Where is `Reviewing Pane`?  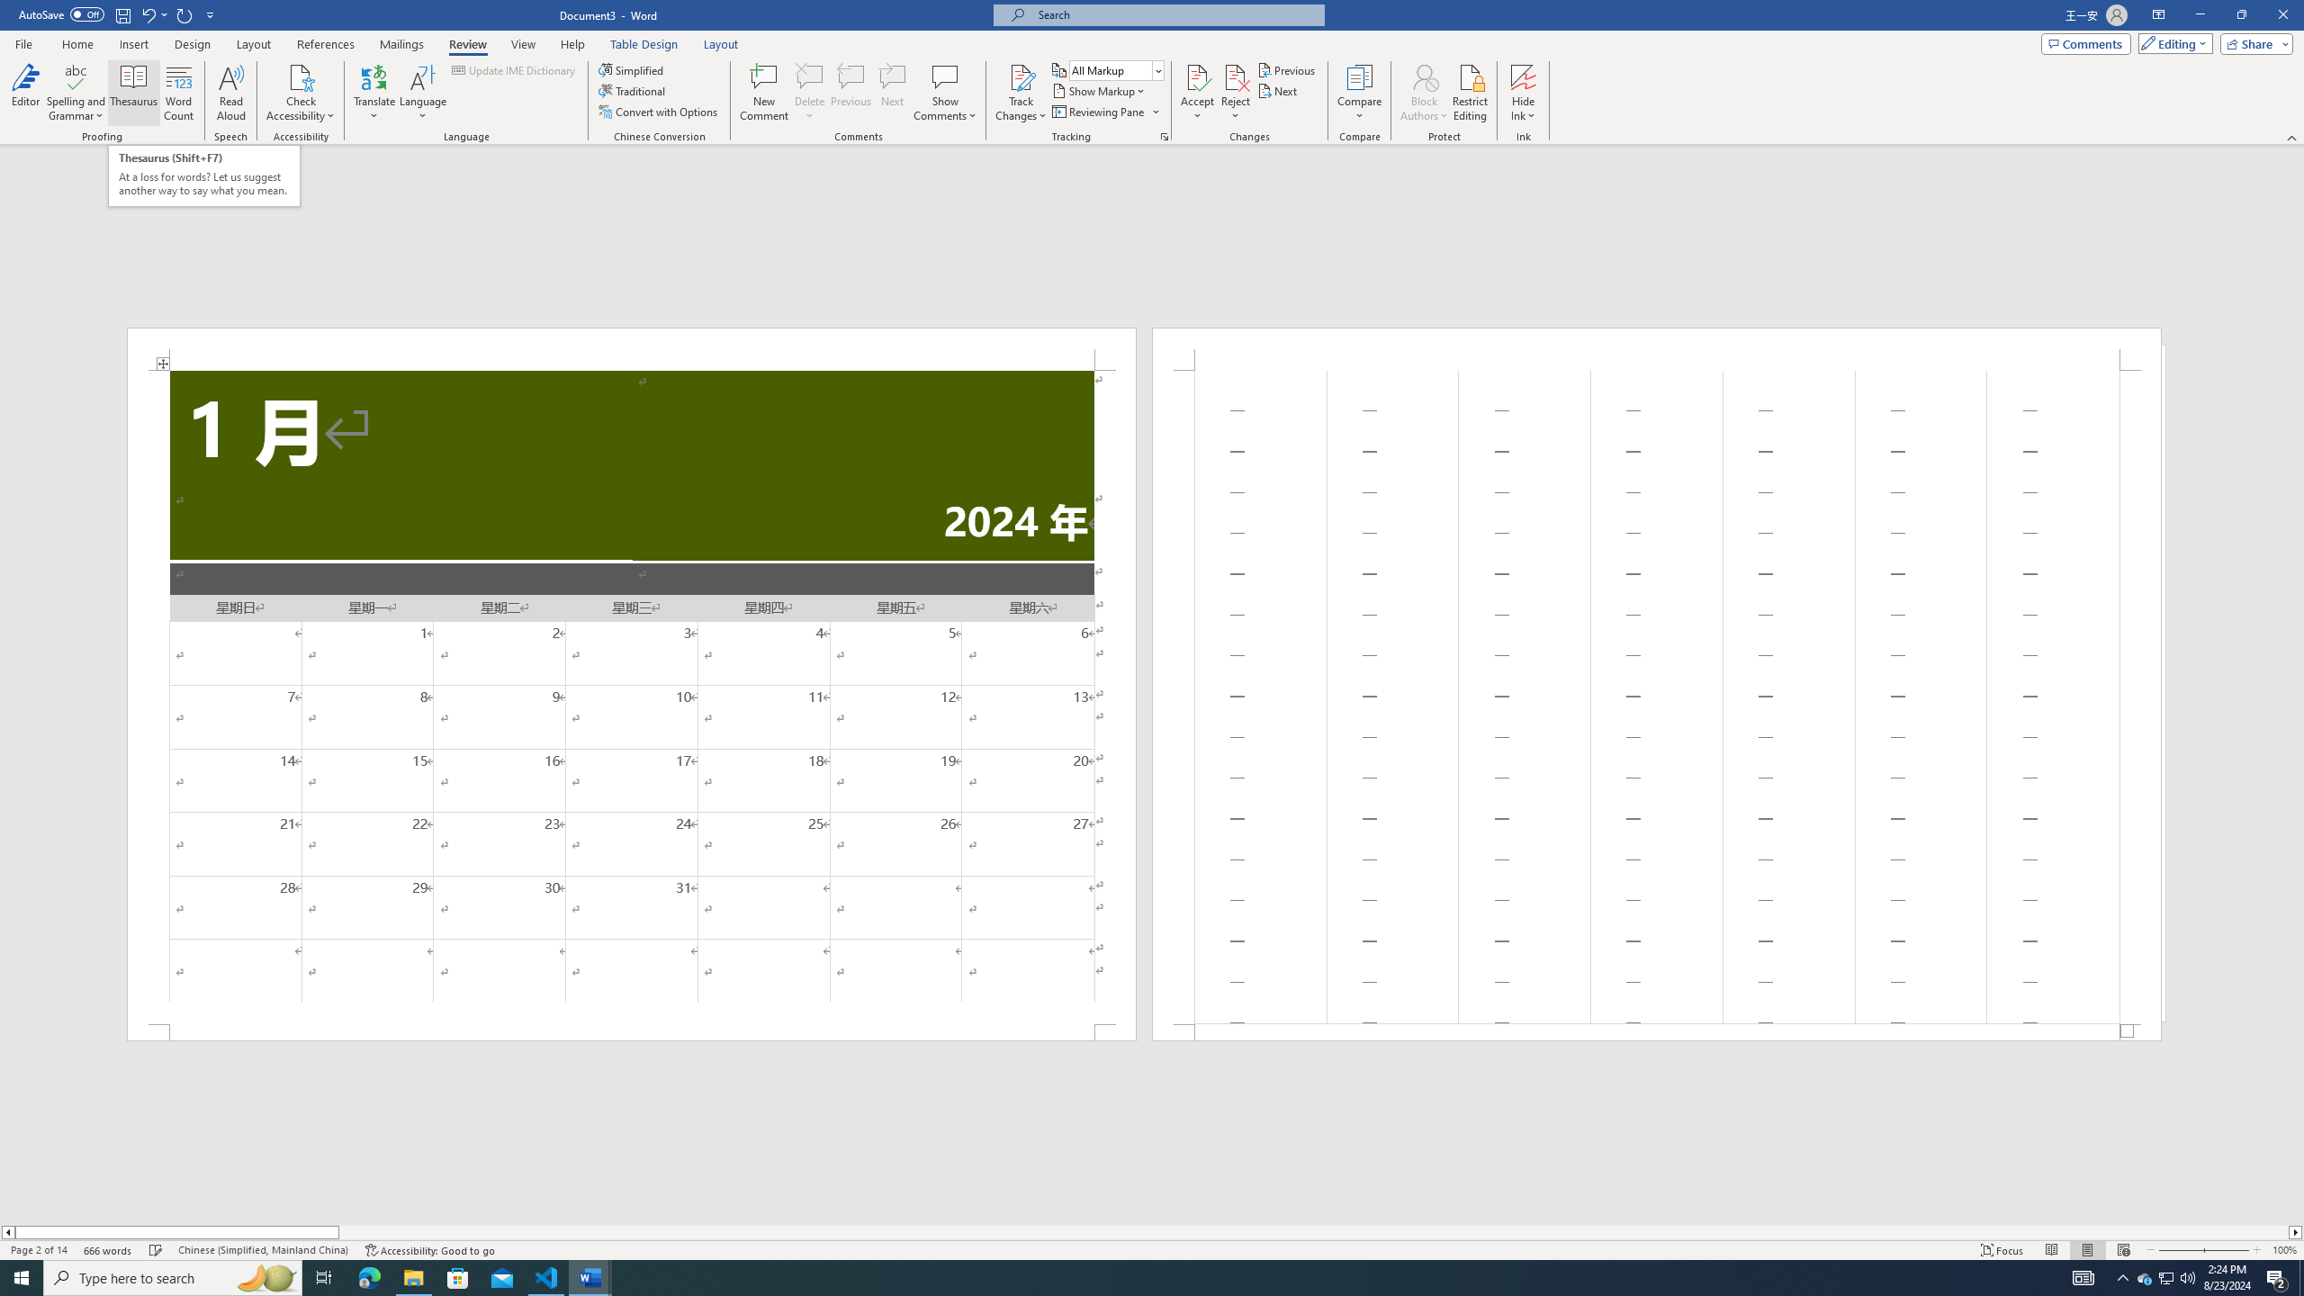
Reviewing Pane is located at coordinates (1105, 112).